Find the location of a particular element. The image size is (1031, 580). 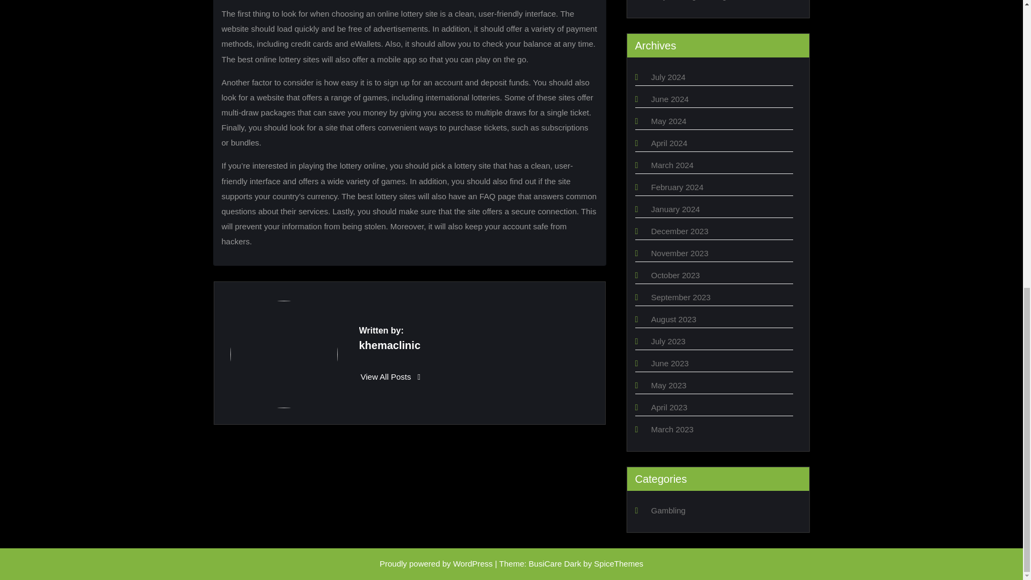

BusiCare Dark is located at coordinates (555, 564).